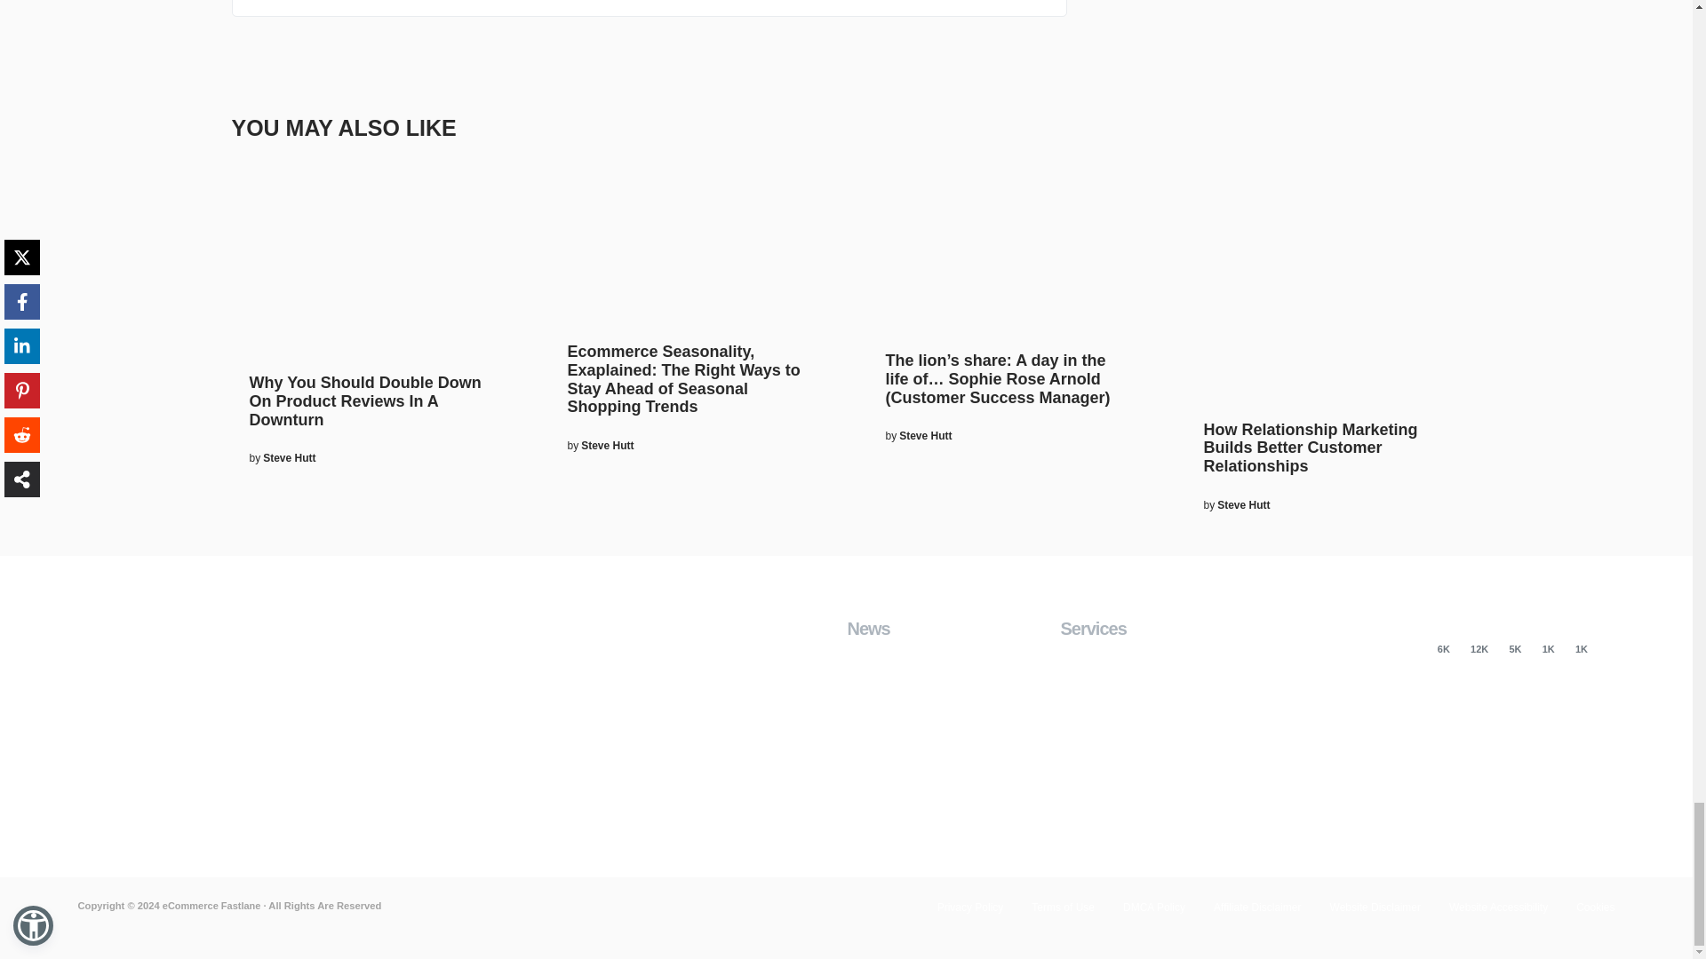  Describe the element at coordinates (607, 445) in the screenshot. I see `View all posts by Steve Hutt` at that location.